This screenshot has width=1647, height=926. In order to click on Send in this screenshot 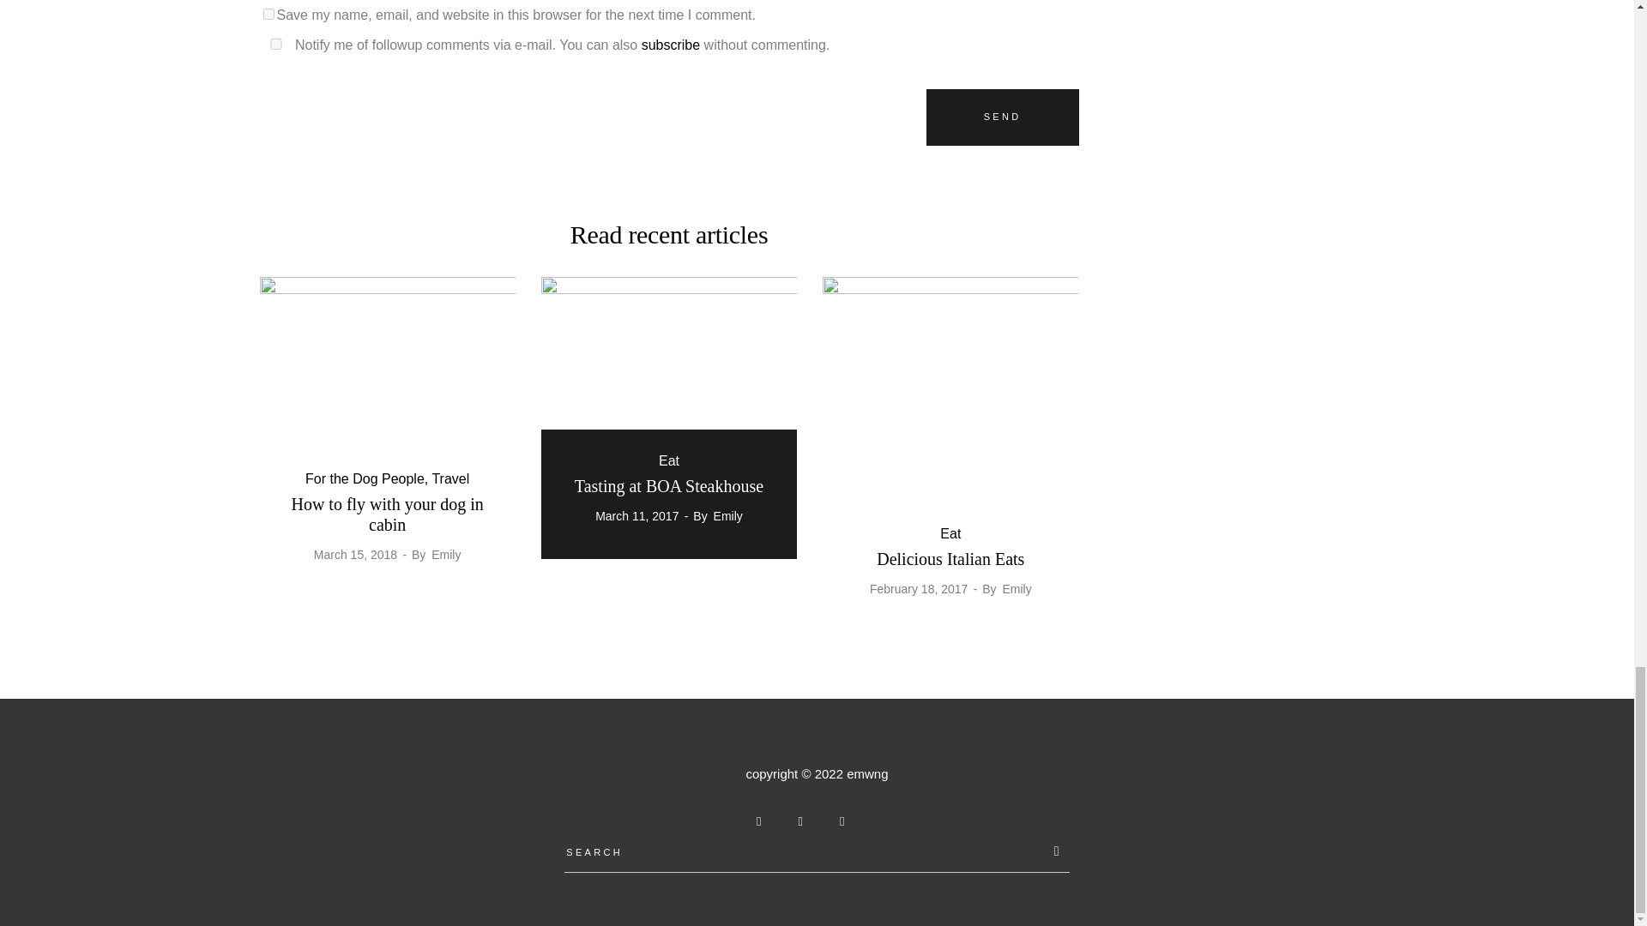, I will do `click(1002, 117)`.